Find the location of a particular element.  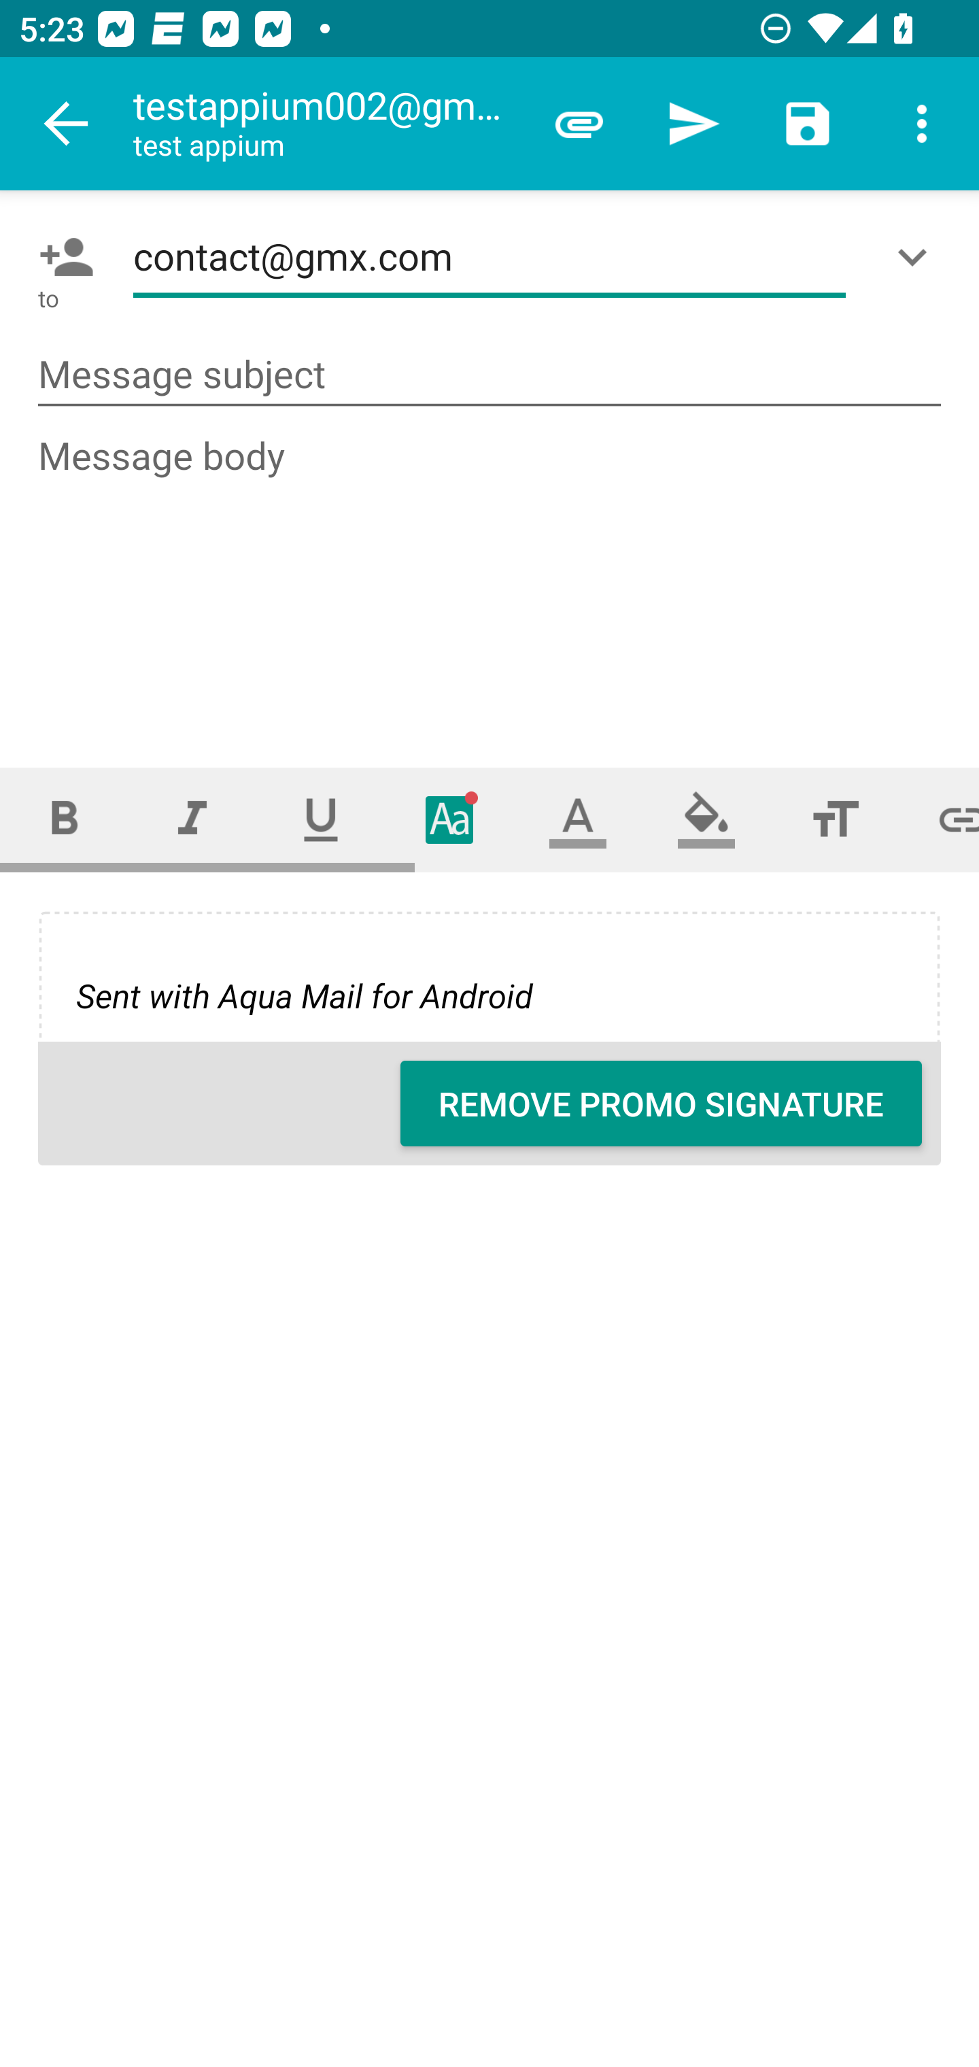

Send is located at coordinates (693, 124).